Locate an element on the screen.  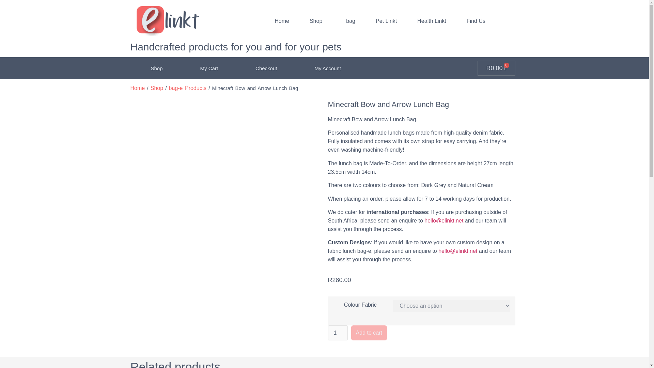
Home is located at coordinates (476, 20).